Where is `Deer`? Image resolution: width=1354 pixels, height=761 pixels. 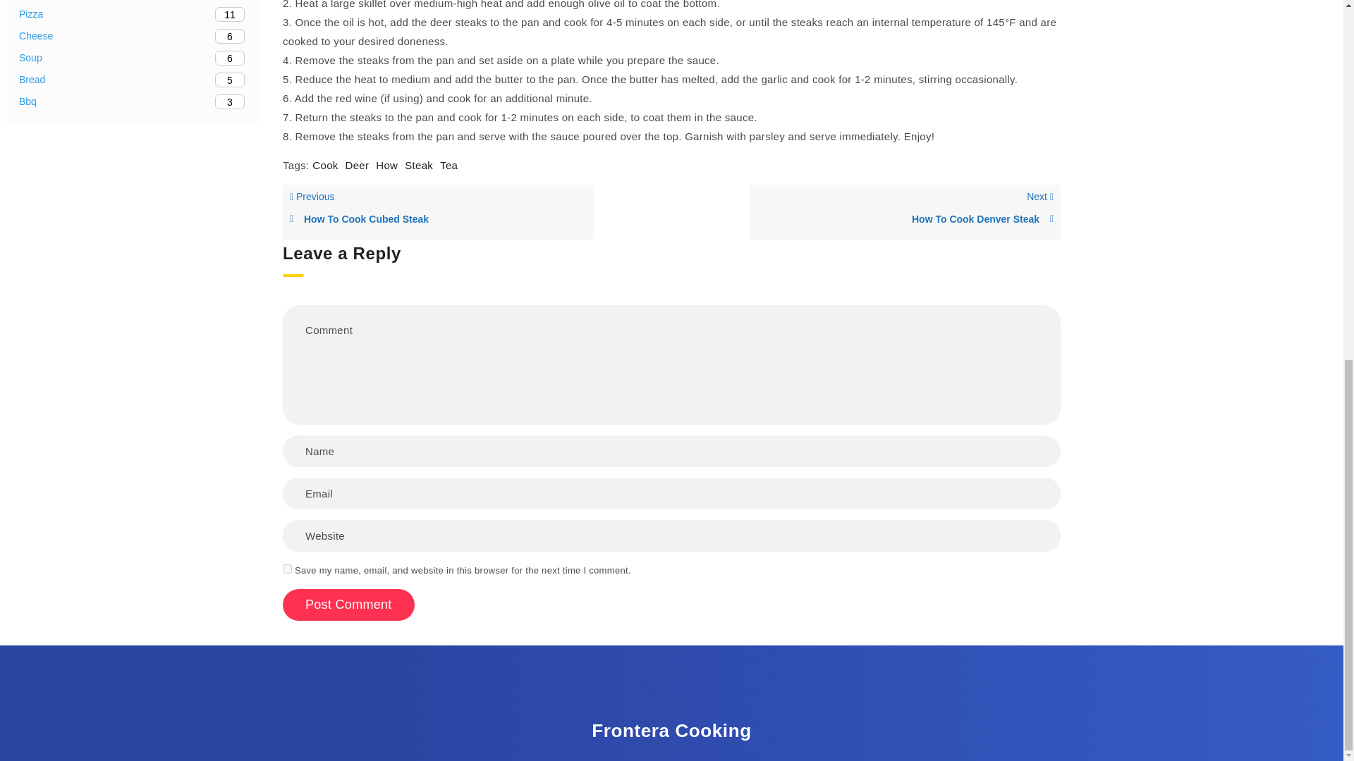 Deer is located at coordinates (134, 14).